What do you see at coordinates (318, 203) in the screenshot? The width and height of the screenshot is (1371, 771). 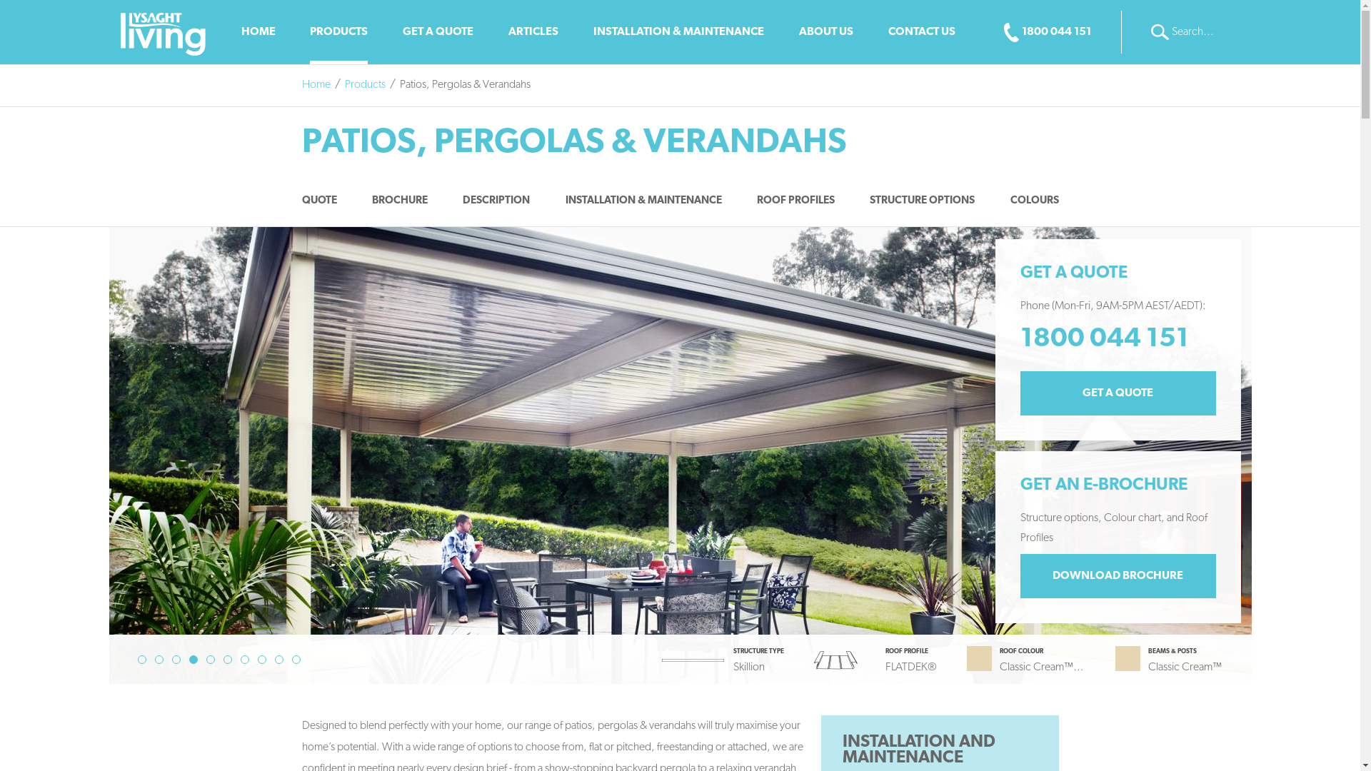 I see `QUOTE` at bounding box center [318, 203].